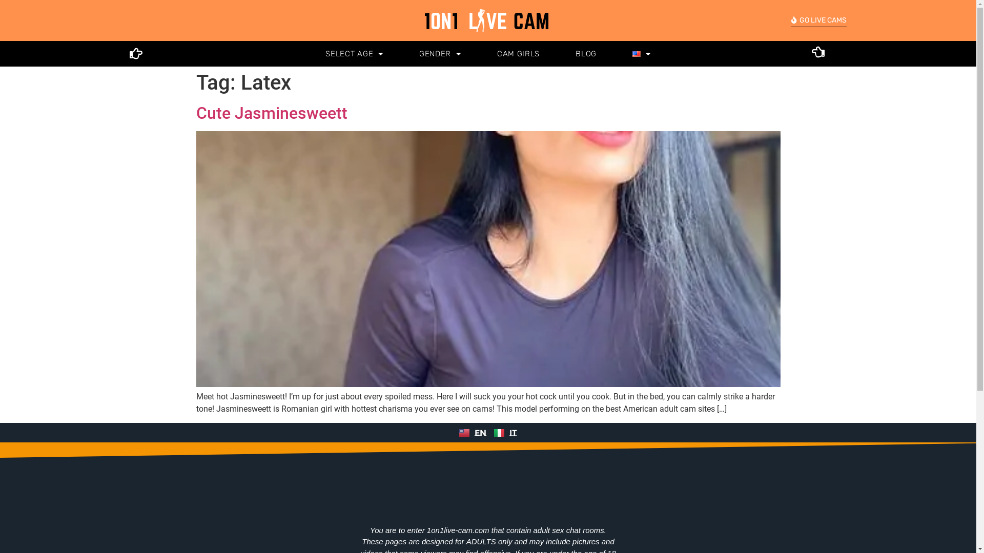 The height and width of the screenshot is (553, 984). Describe the element at coordinates (586, 54) in the screenshot. I see `BLOG` at that location.